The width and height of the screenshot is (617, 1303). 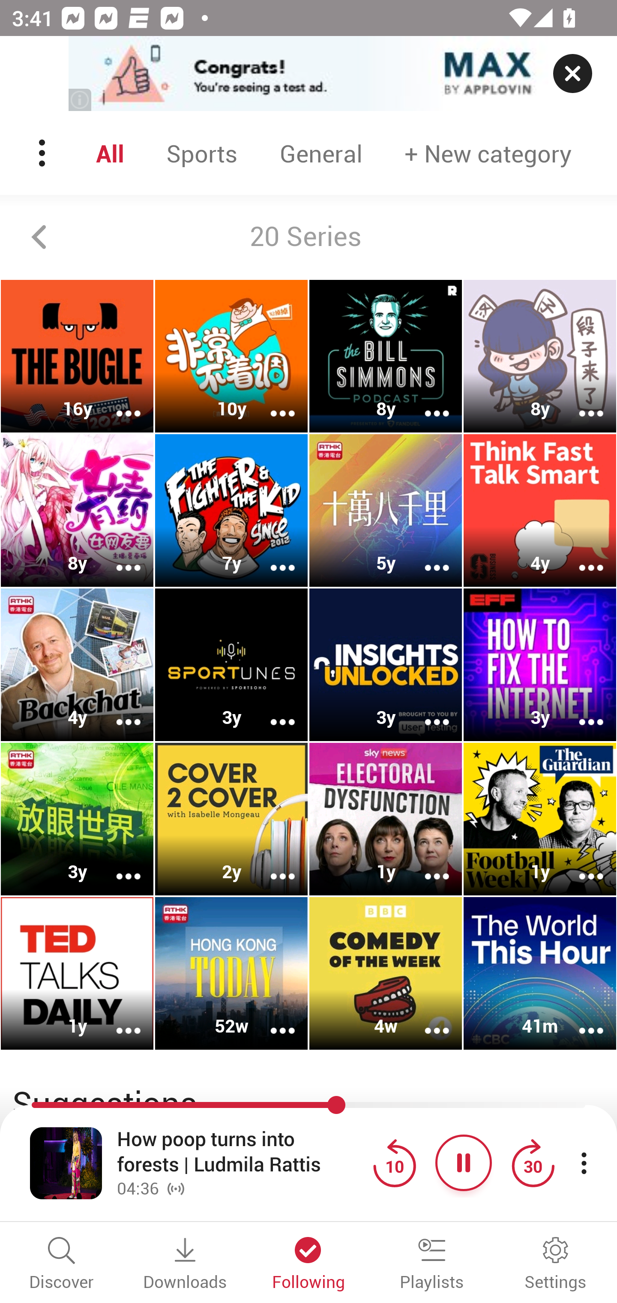 I want to click on Playlists, so click(x=432, y=1264).